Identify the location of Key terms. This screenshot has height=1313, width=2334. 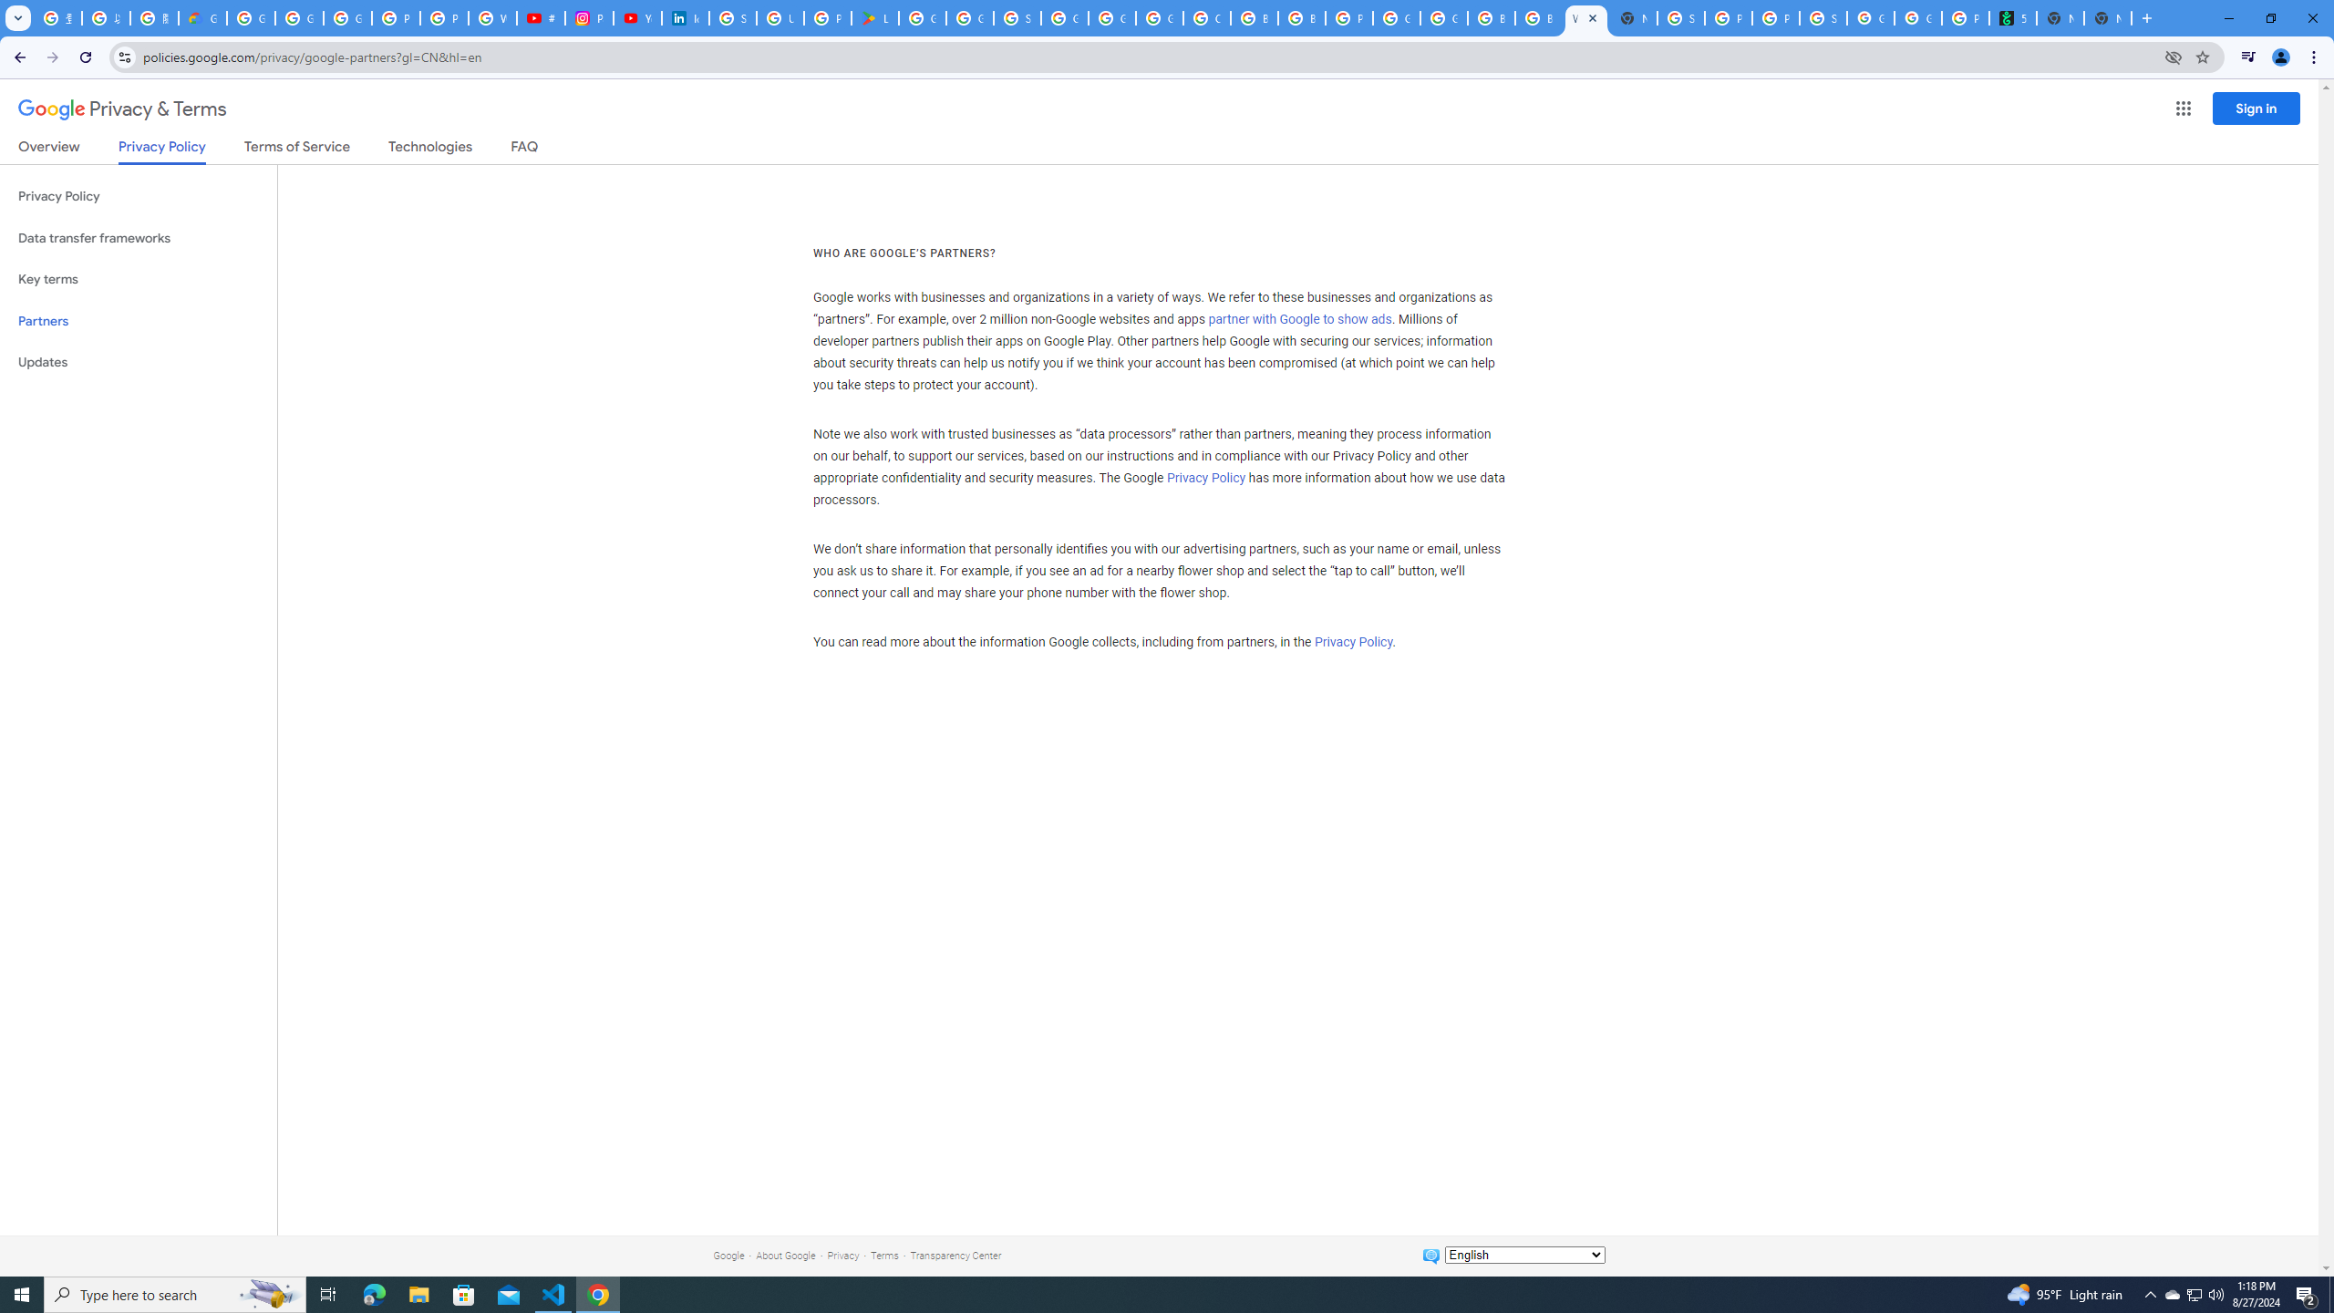
(139, 279).